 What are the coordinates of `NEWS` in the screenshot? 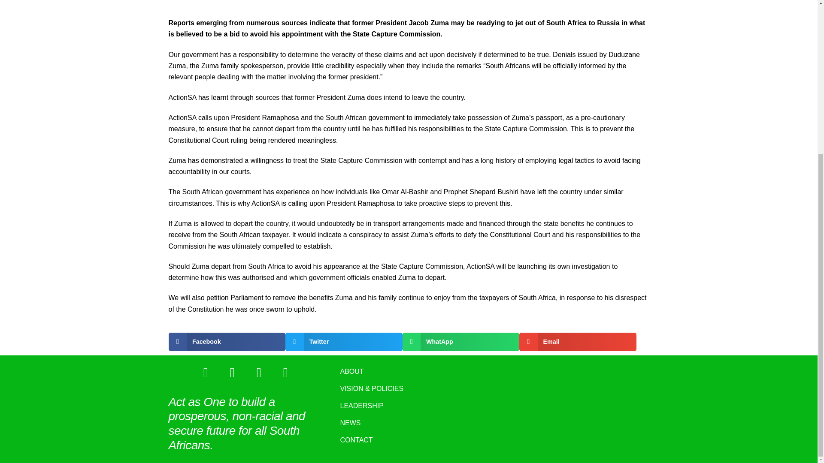 It's located at (409, 423).